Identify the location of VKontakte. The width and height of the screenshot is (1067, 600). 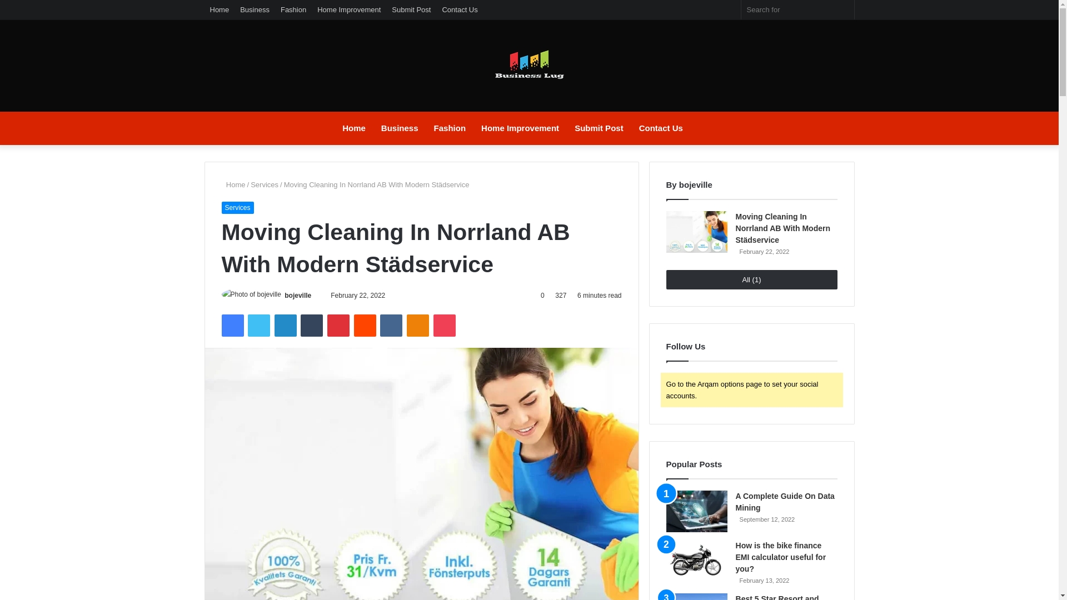
(391, 325).